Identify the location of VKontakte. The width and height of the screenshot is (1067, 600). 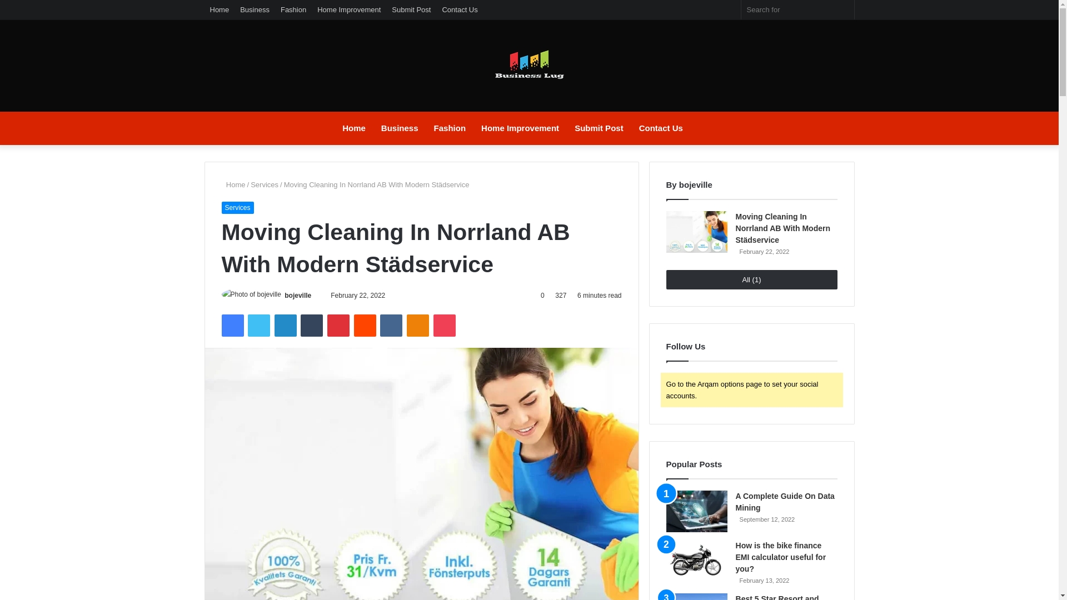
(391, 325).